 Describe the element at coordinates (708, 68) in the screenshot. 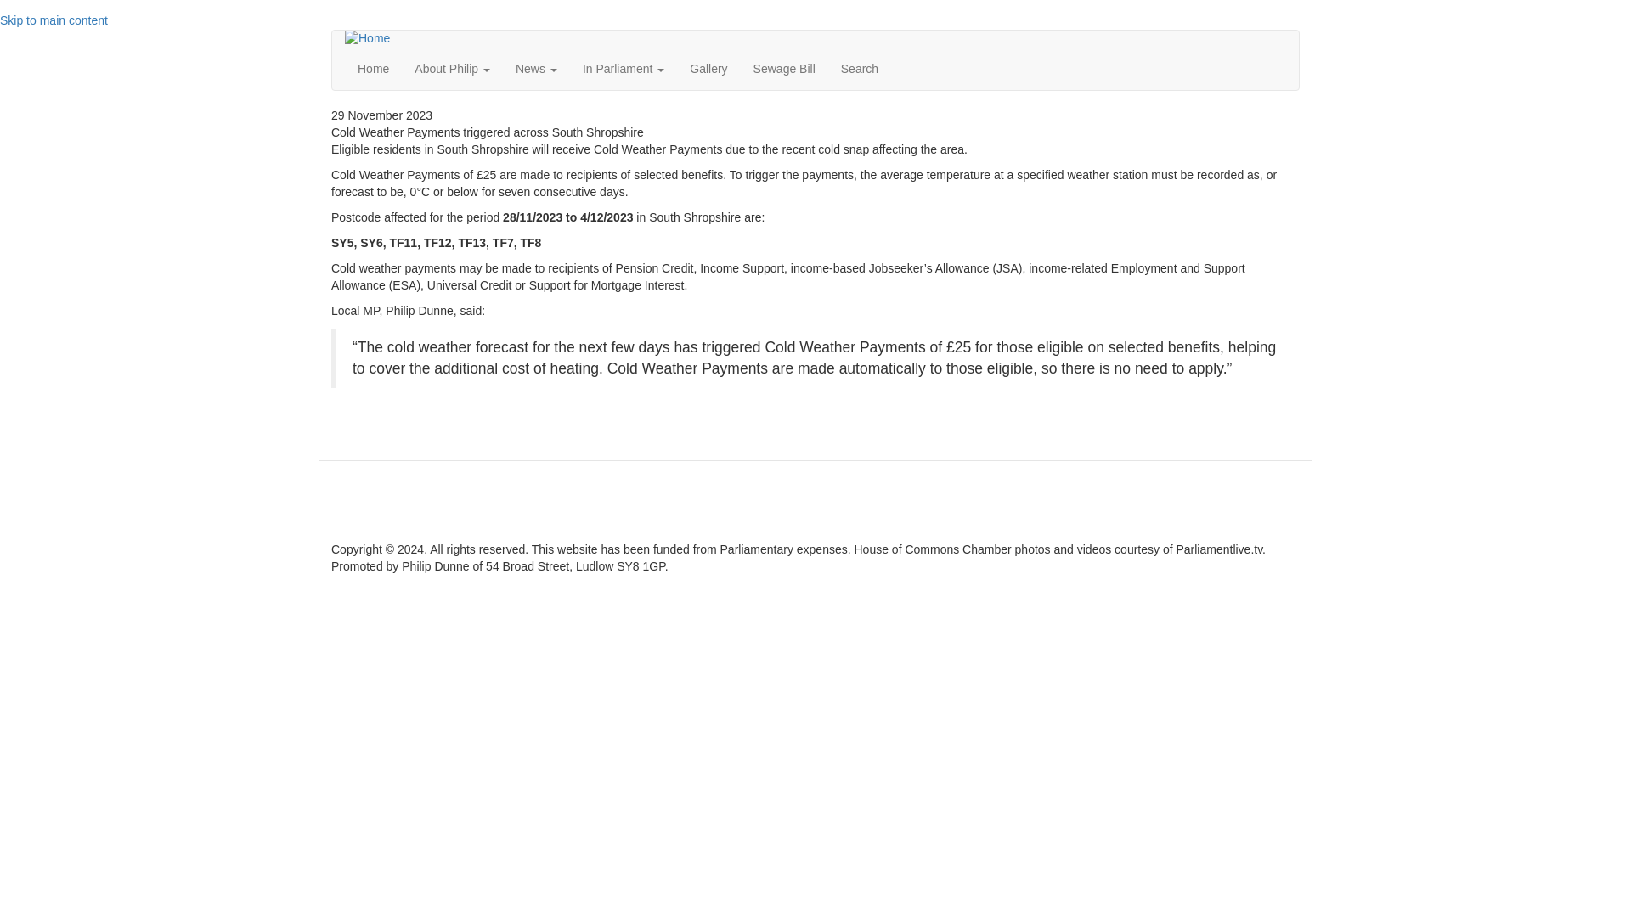

I see `Gallery` at that location.